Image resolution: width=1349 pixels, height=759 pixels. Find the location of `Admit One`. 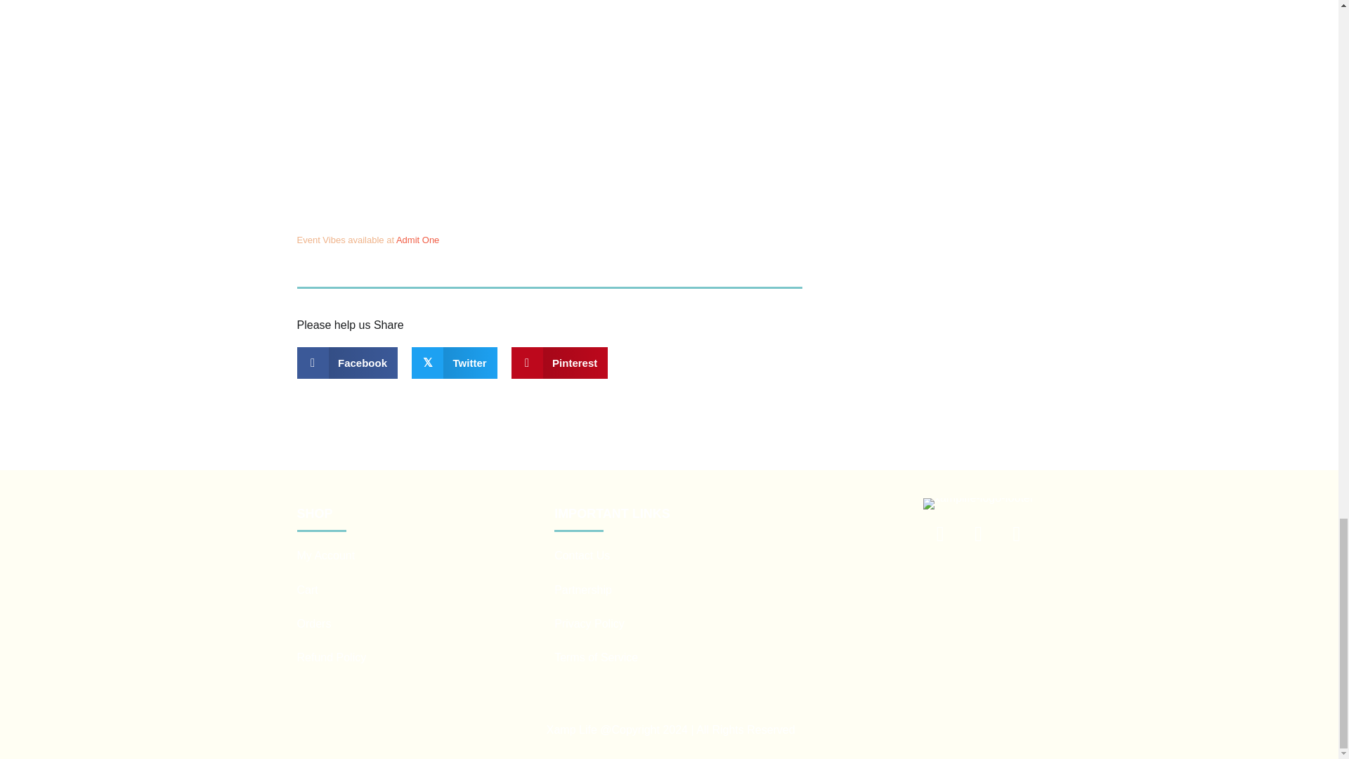

Admit One is located at coordinates (417, 239).